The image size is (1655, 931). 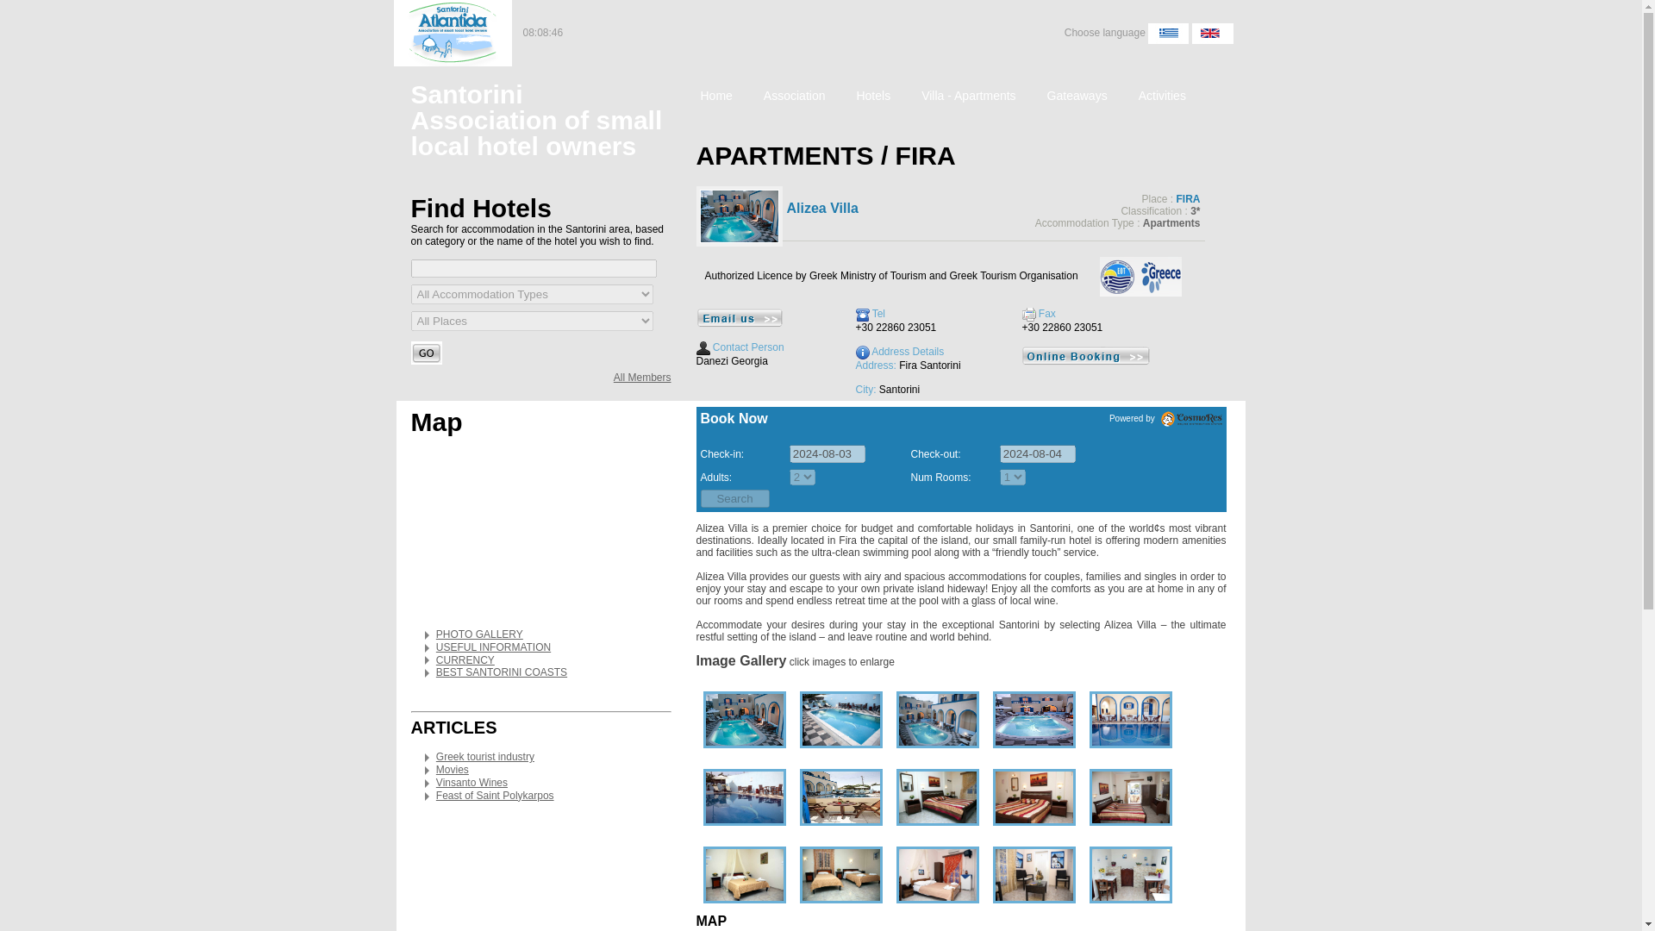 What do you see at coordinates (495, 795) in the screenshot?
I see `Feast of Saint Polykarpos` at bounding box center [495, 795].